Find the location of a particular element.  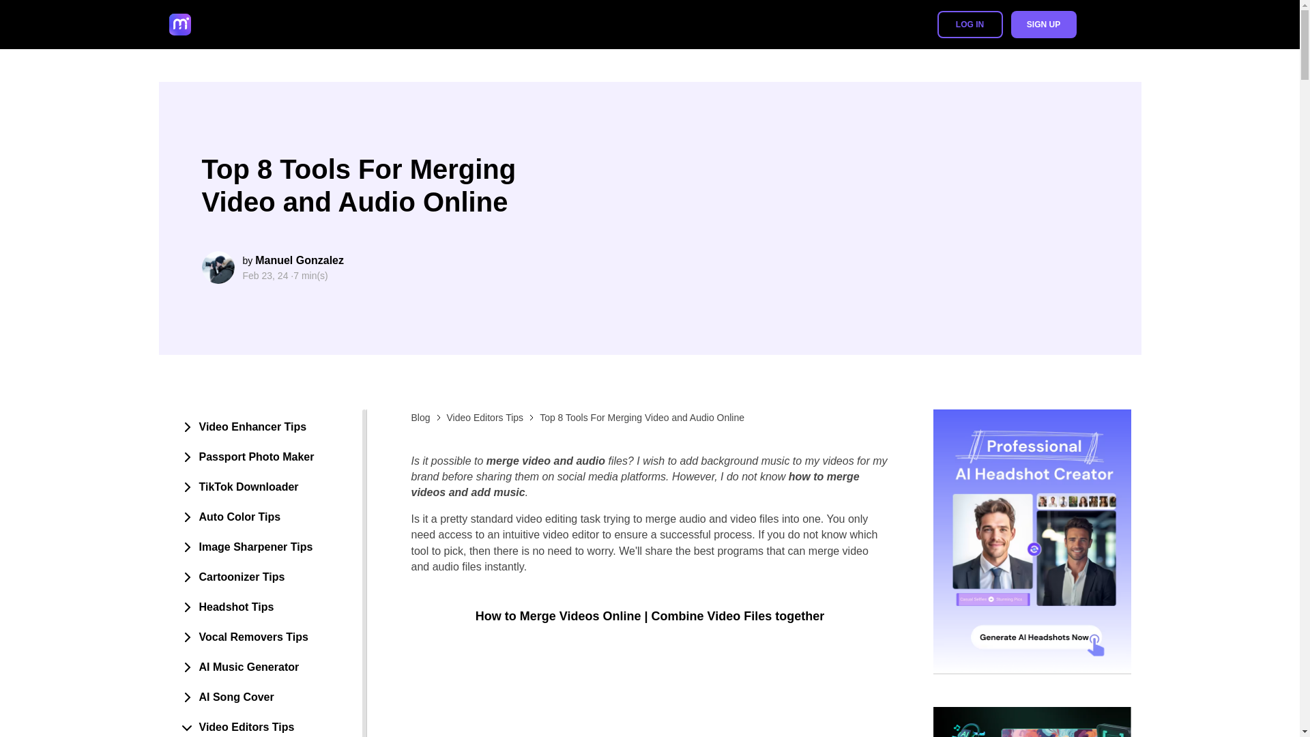

Media.io is located at coordinates (220, 25).